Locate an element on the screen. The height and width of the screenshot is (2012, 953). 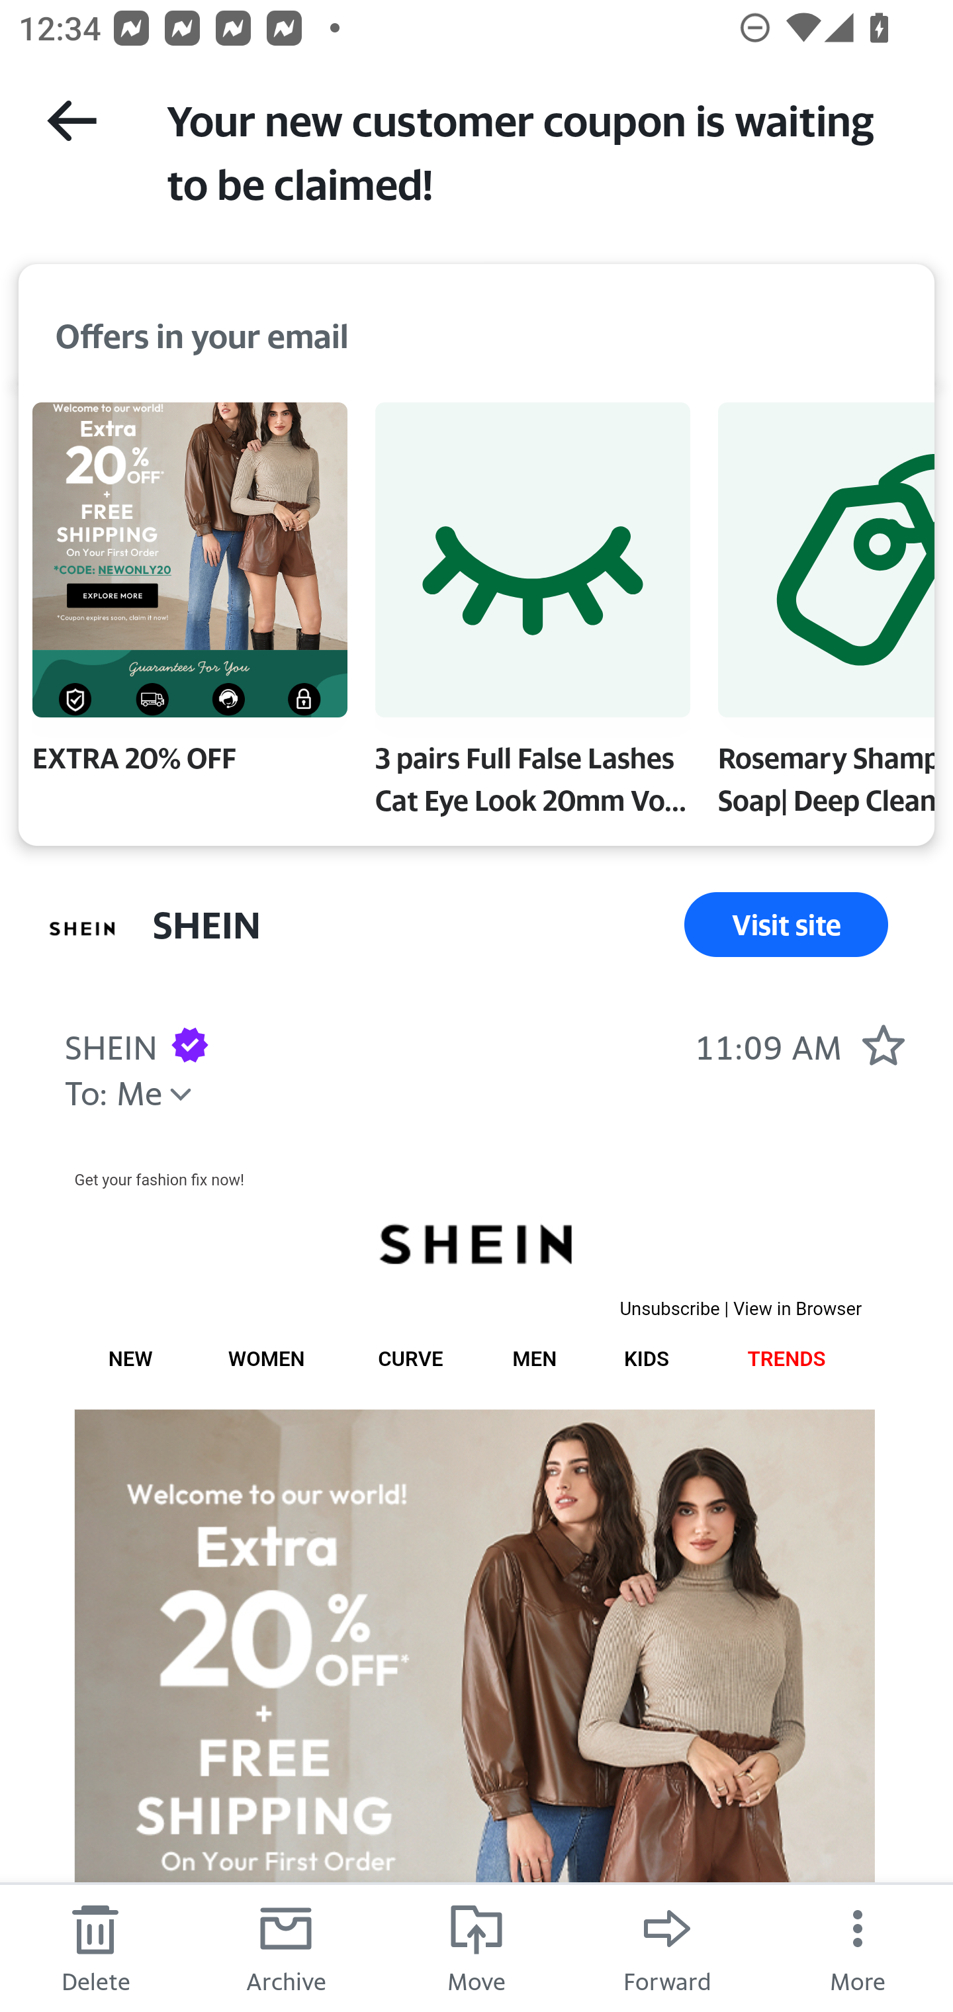
SHEIN Sender SHEIN is located at coordinates (206, 924).